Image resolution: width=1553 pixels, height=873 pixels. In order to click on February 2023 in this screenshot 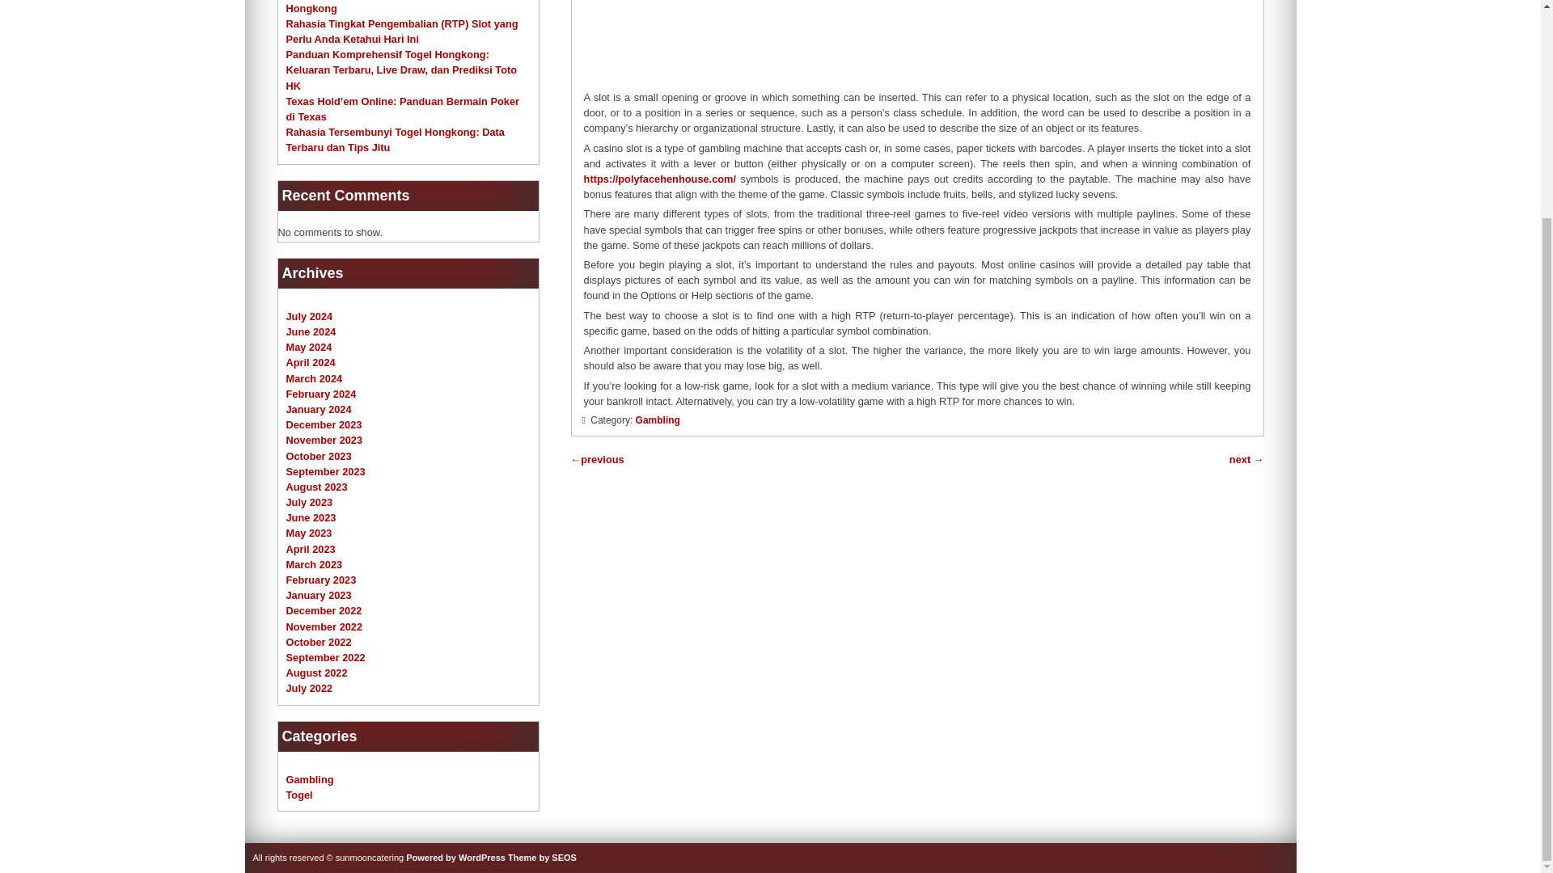, I will do `click(321, 579)`.